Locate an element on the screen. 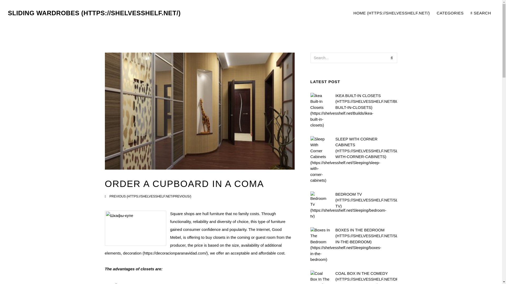 The width and height of the screenshot is (506, 284). HOME is located at coordinates (392, 13).